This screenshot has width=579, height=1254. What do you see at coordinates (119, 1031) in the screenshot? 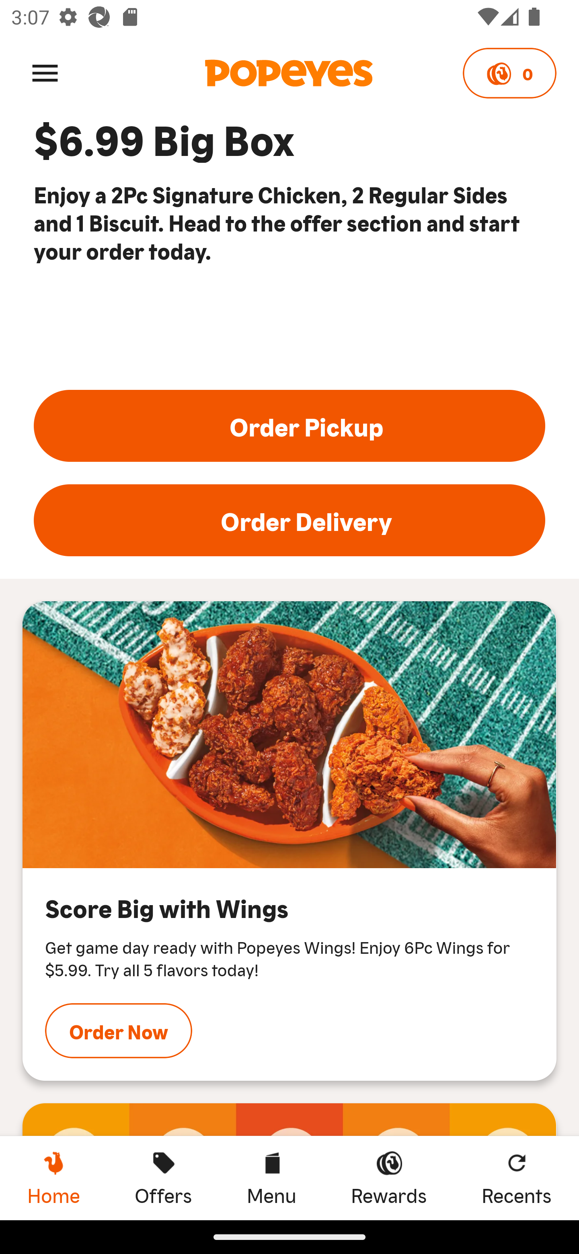
I see `Order Now` at bounding box center [119, 1031].